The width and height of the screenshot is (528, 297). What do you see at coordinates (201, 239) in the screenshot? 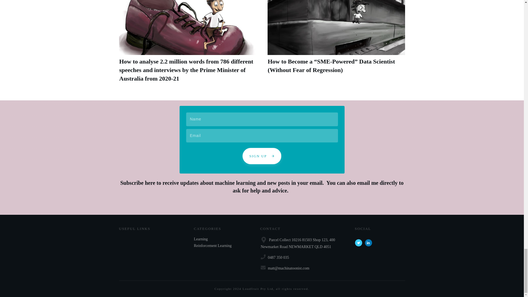
I see `Learning` at bounding box center [201, 239].